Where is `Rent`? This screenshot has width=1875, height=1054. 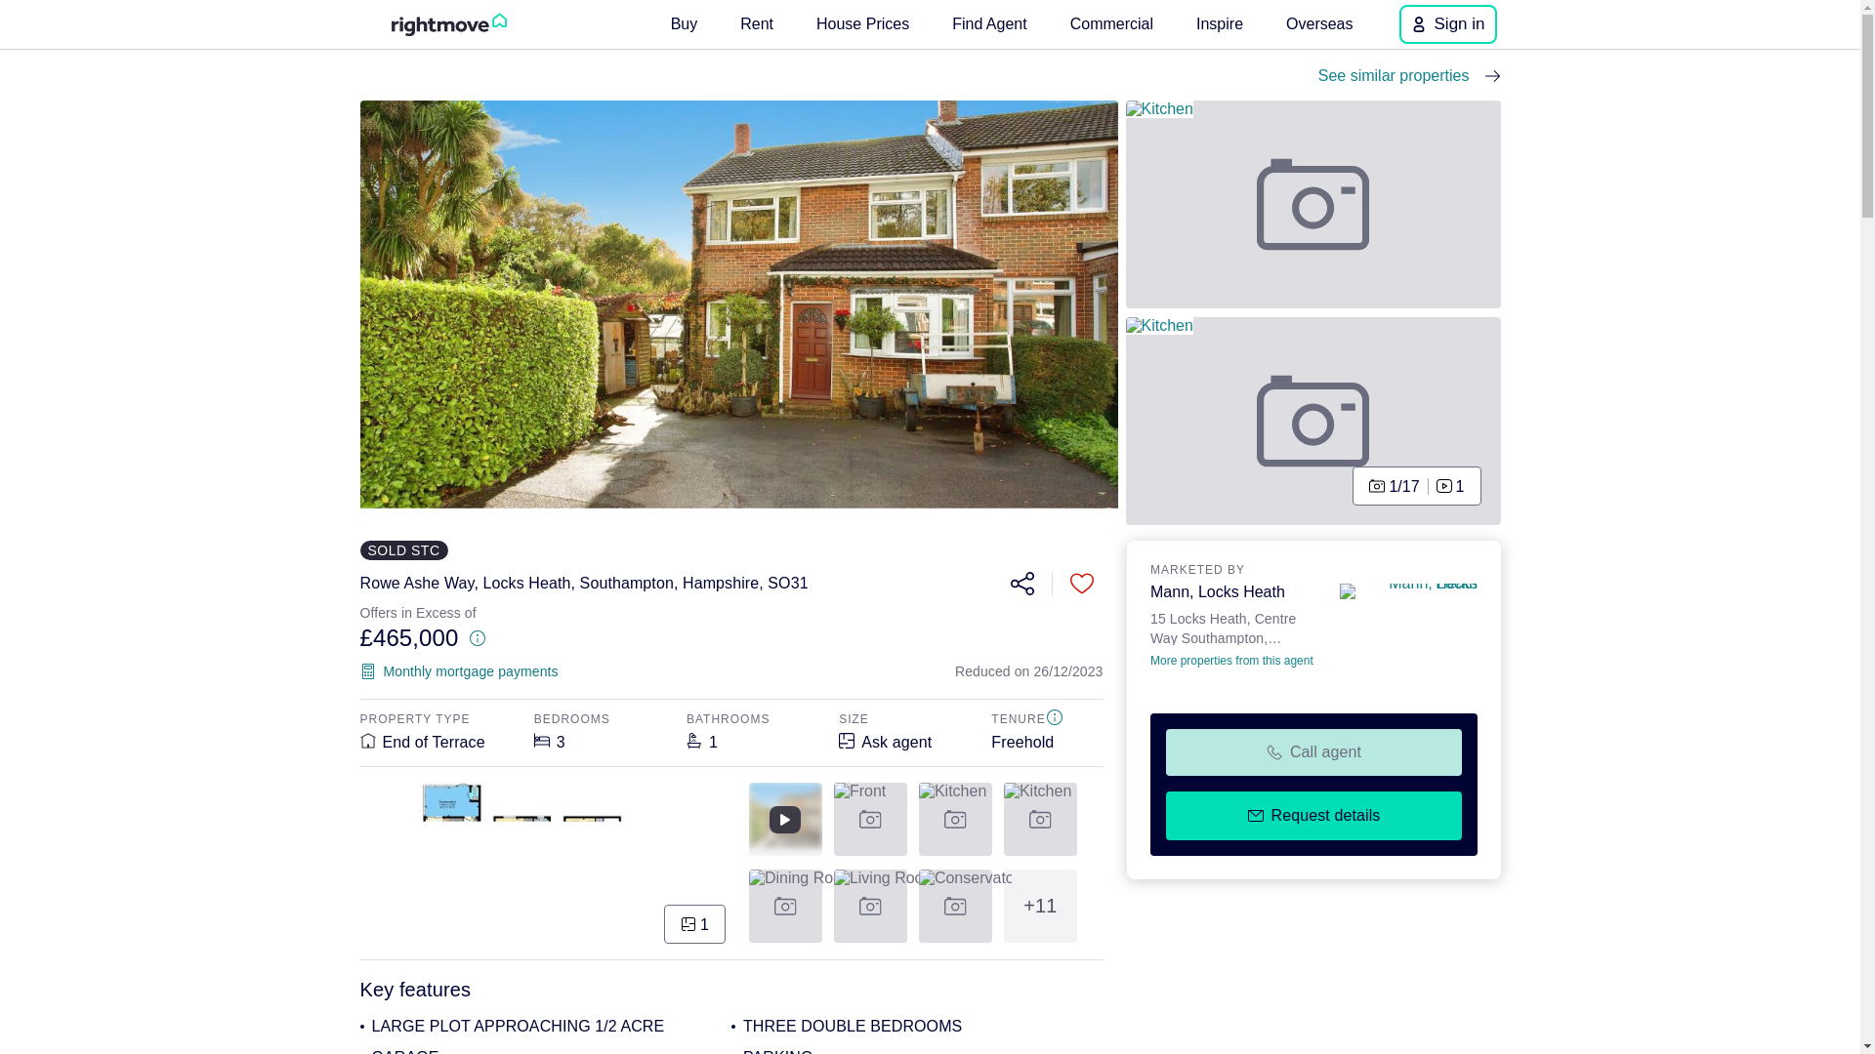 Rent is located at coordinates (757, 23).